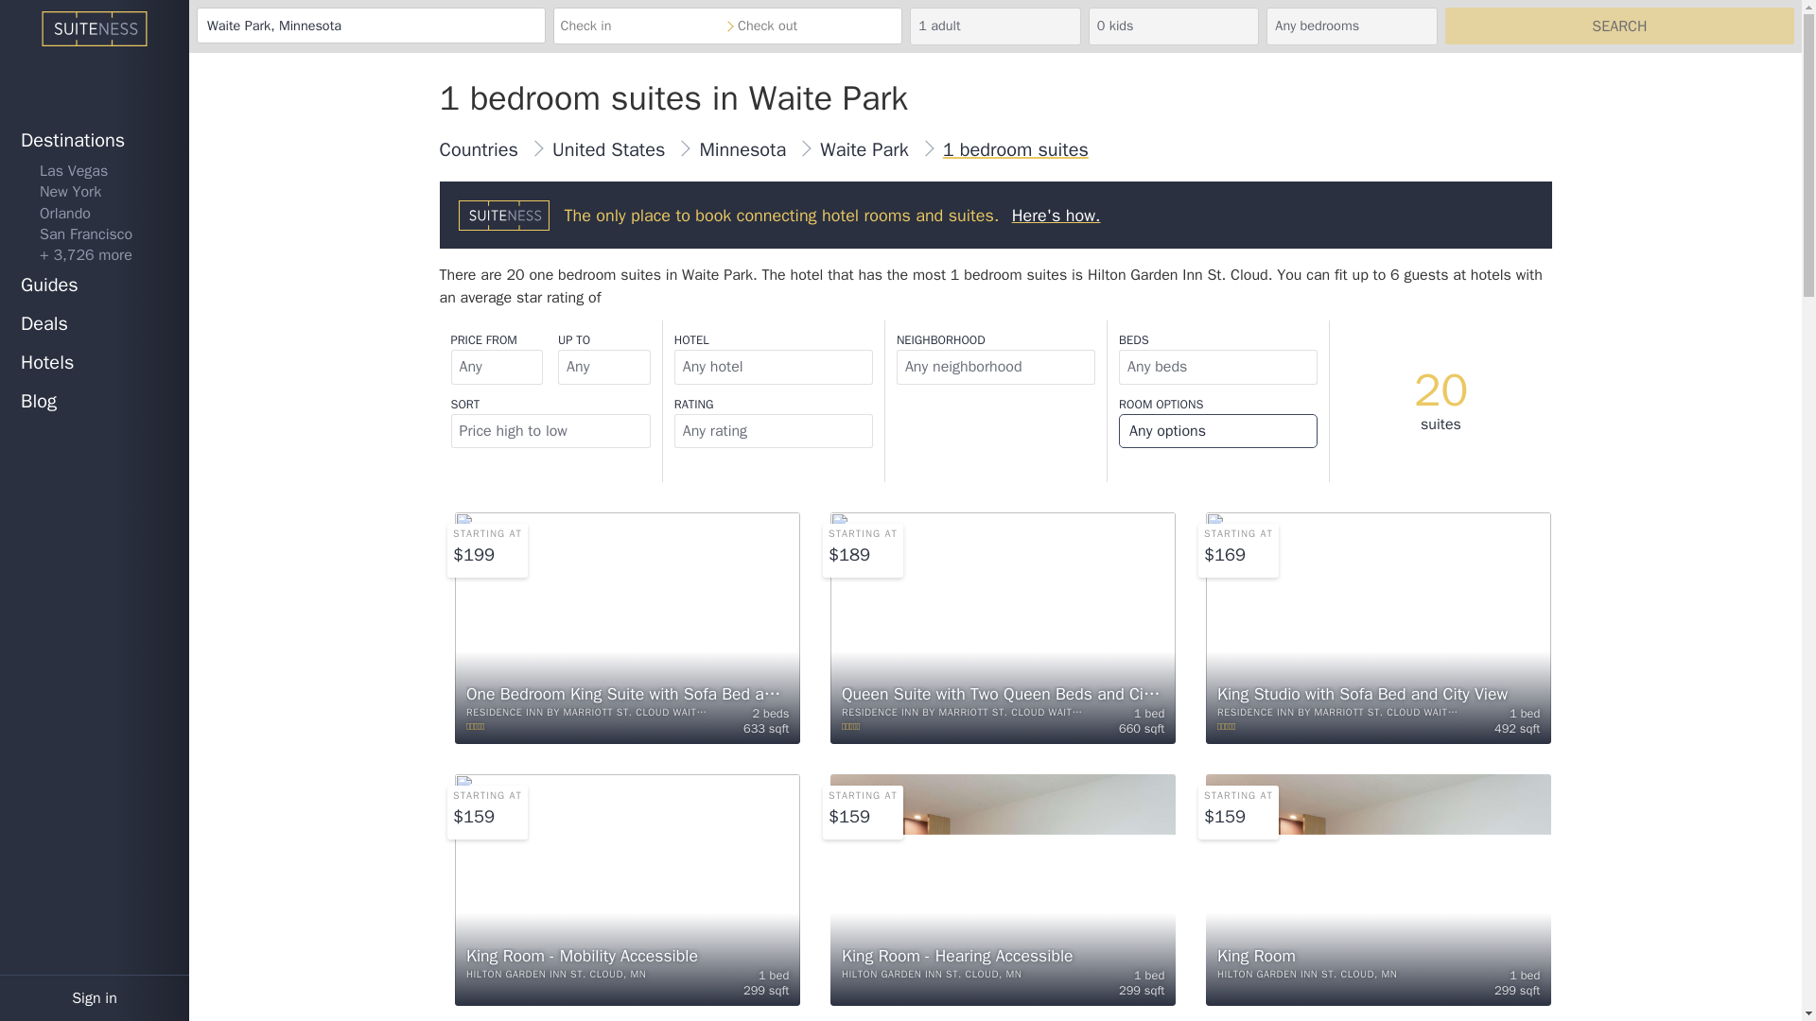 The height and width of the screenshot is (1021, 1816). What do you see at coordinates (1227, 554) in the screenshot?
I see `Excludes taxes or fees` at bounding box center [1227, 554].